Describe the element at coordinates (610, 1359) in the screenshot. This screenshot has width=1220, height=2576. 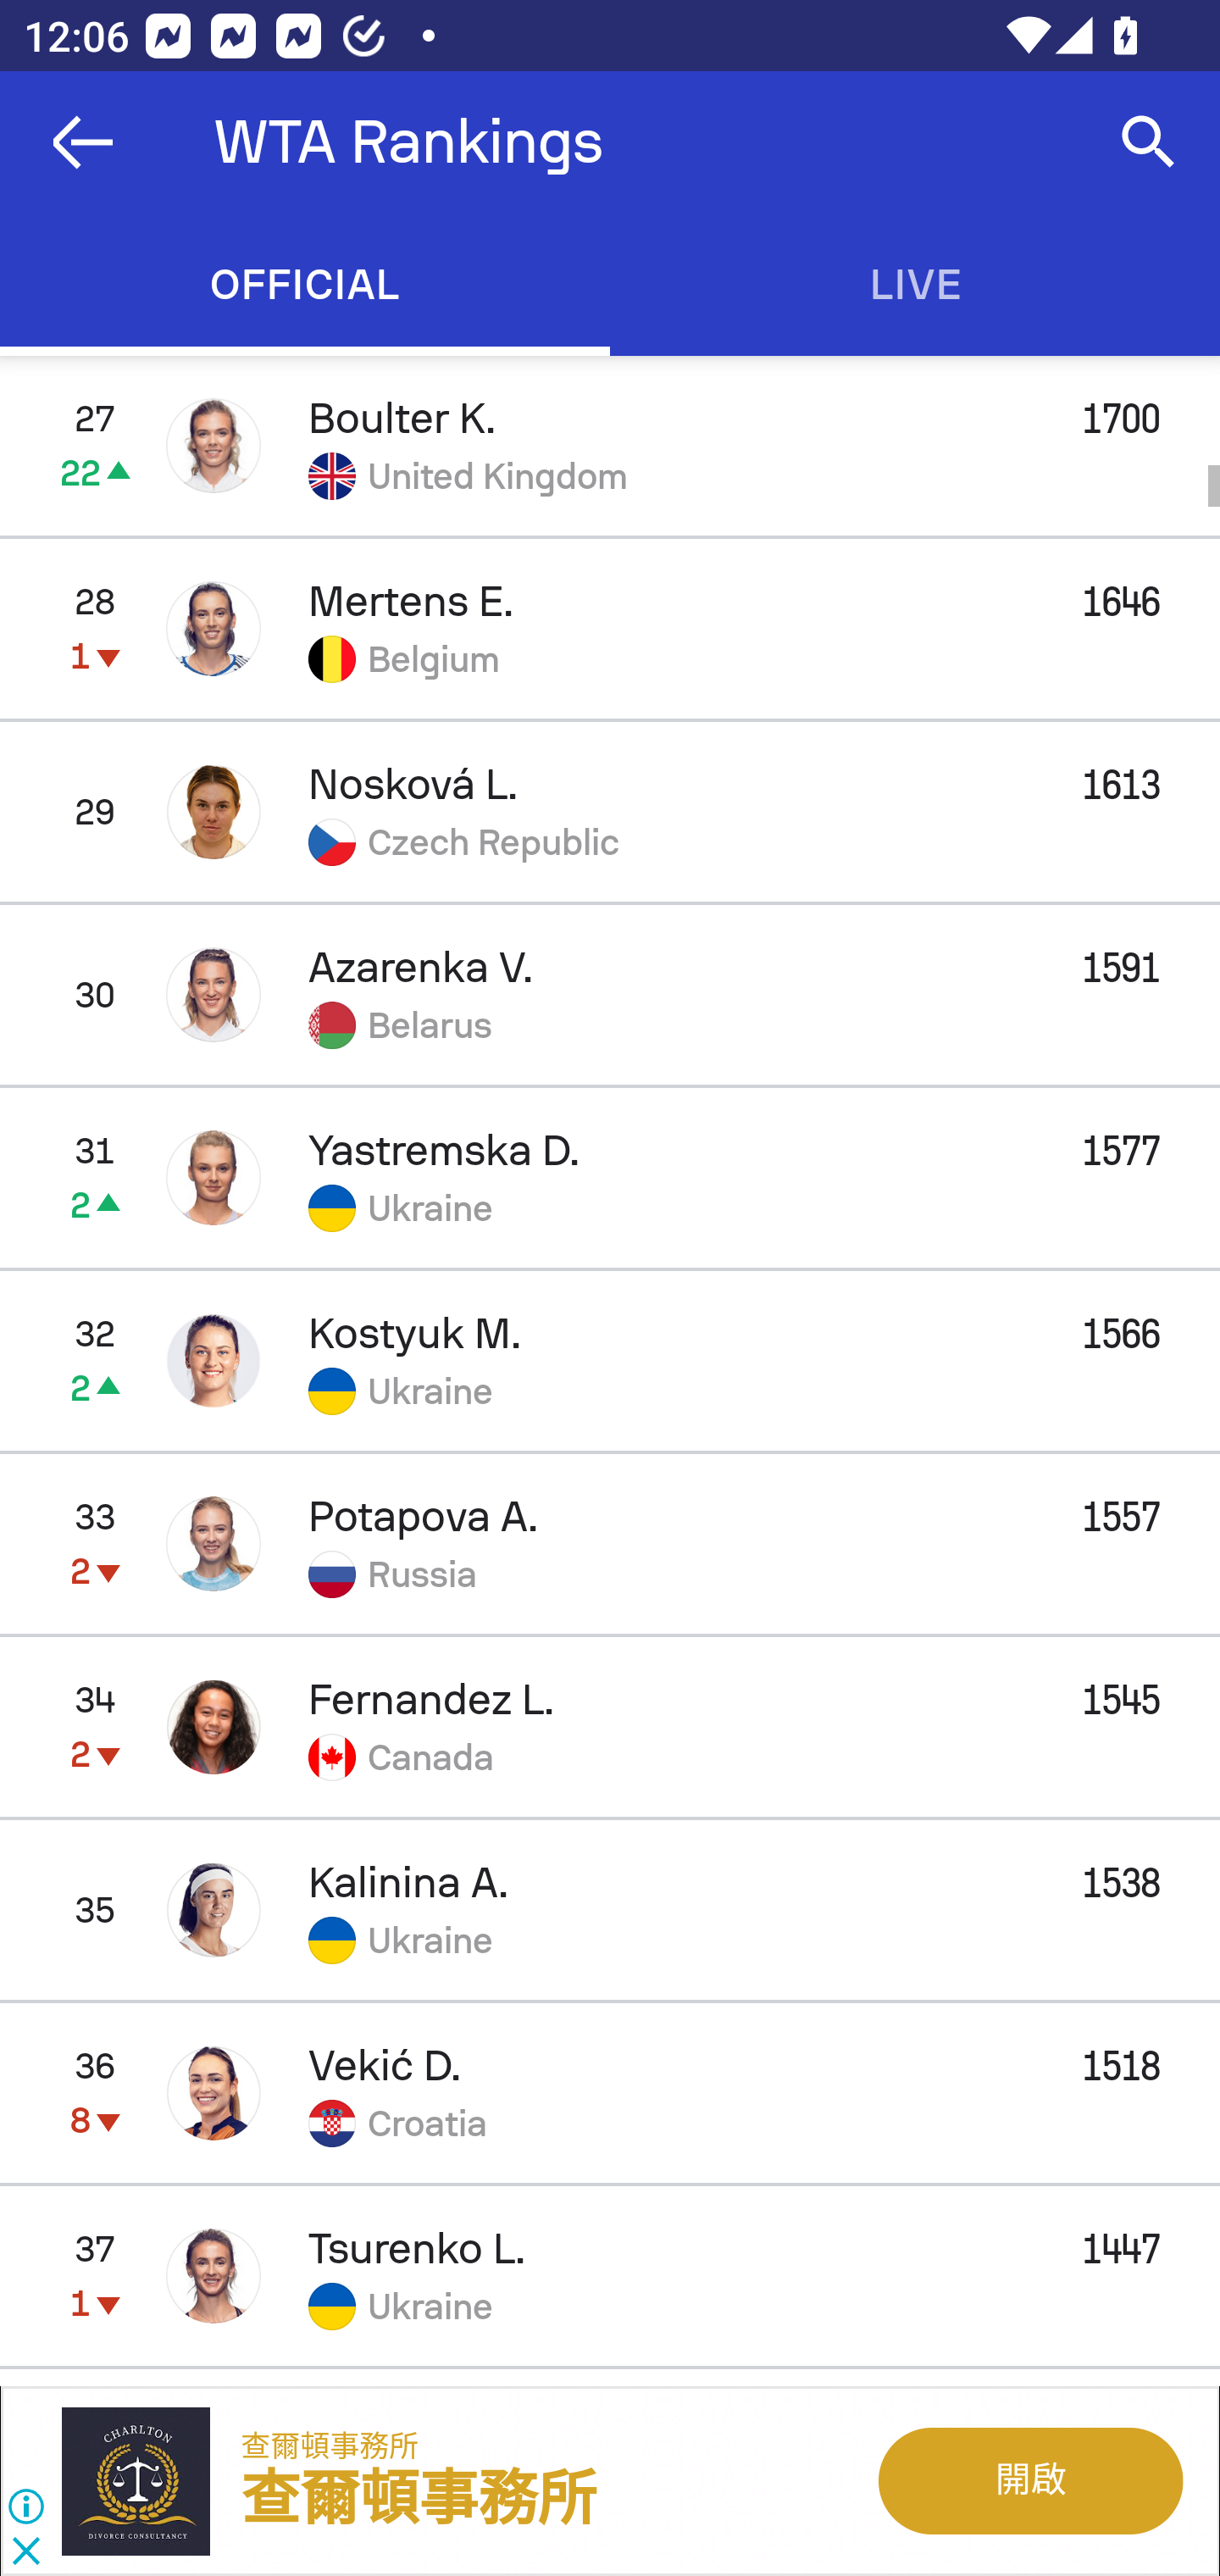
I see `32 2 Kostyuk M. 1566 Ukraine` at that location.